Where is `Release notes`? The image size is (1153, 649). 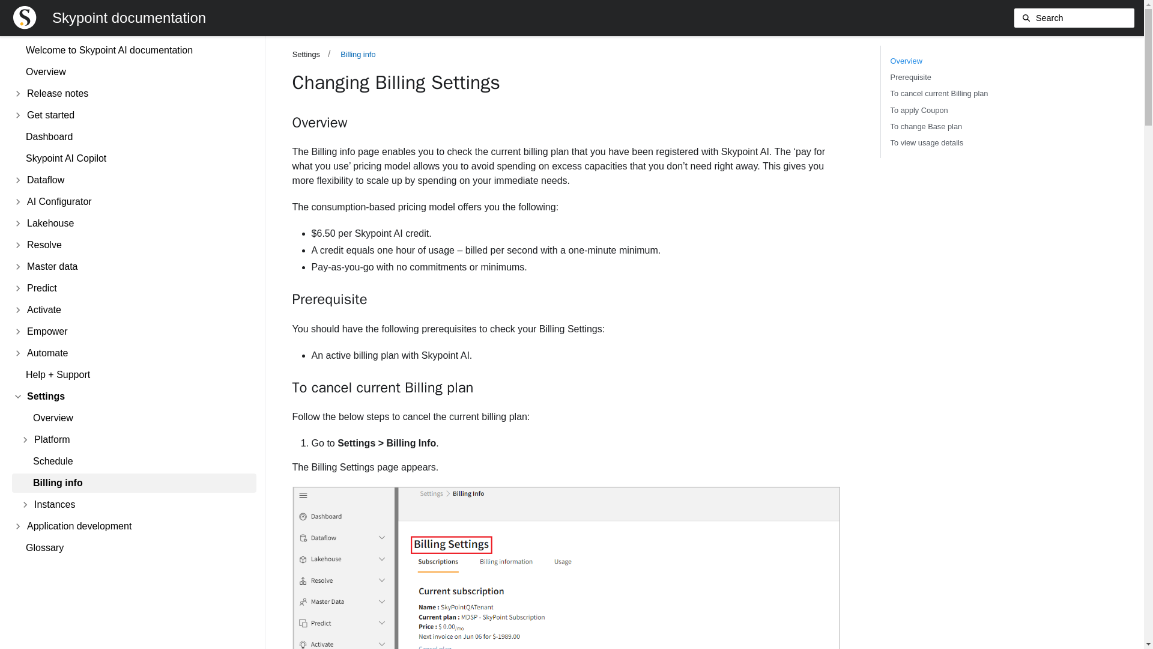 Release notes is located at coordinates (130, 94).